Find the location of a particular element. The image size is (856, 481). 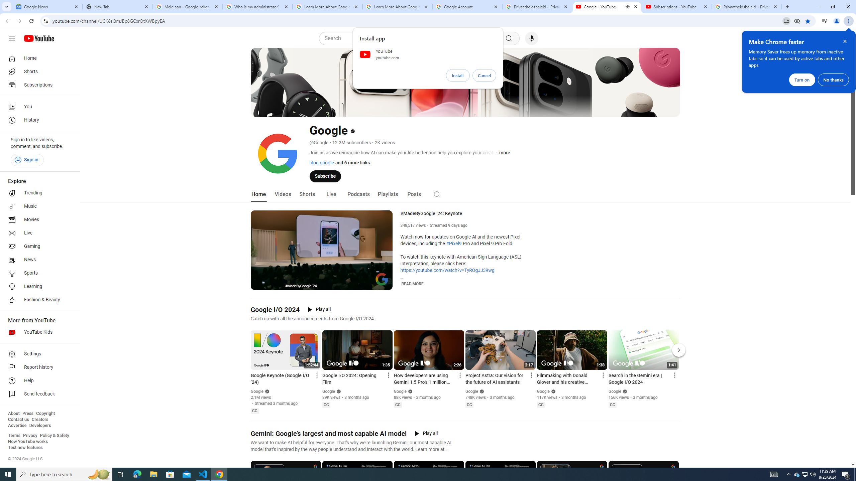

#Pixel9 is located at coordinates (453, 244).